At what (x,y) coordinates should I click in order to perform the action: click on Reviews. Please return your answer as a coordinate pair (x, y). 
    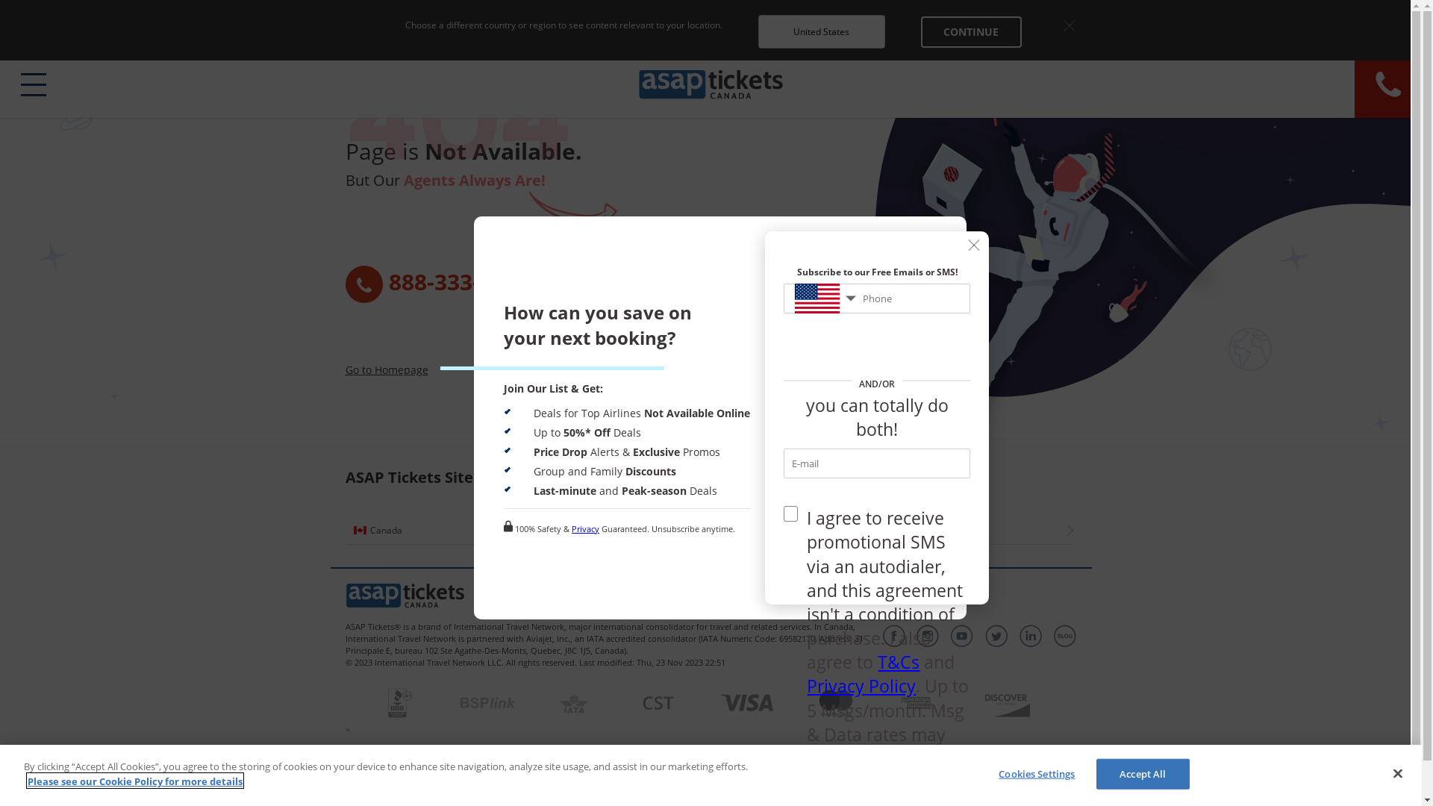
    Looking at the image, I should click on (684, 595).